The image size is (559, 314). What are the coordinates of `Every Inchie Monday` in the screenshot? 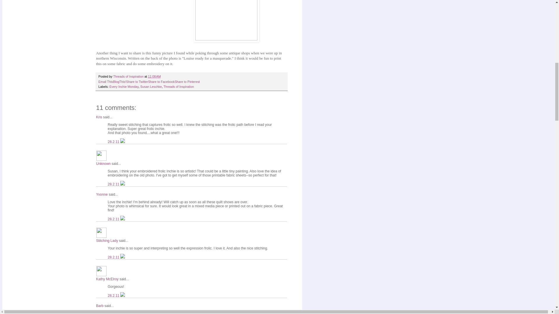 It's located at (124, 86).